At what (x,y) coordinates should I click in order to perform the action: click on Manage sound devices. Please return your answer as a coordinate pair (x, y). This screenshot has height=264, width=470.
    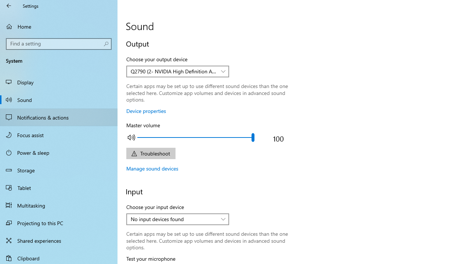
    Looking at the image, I should click on (152, 168).